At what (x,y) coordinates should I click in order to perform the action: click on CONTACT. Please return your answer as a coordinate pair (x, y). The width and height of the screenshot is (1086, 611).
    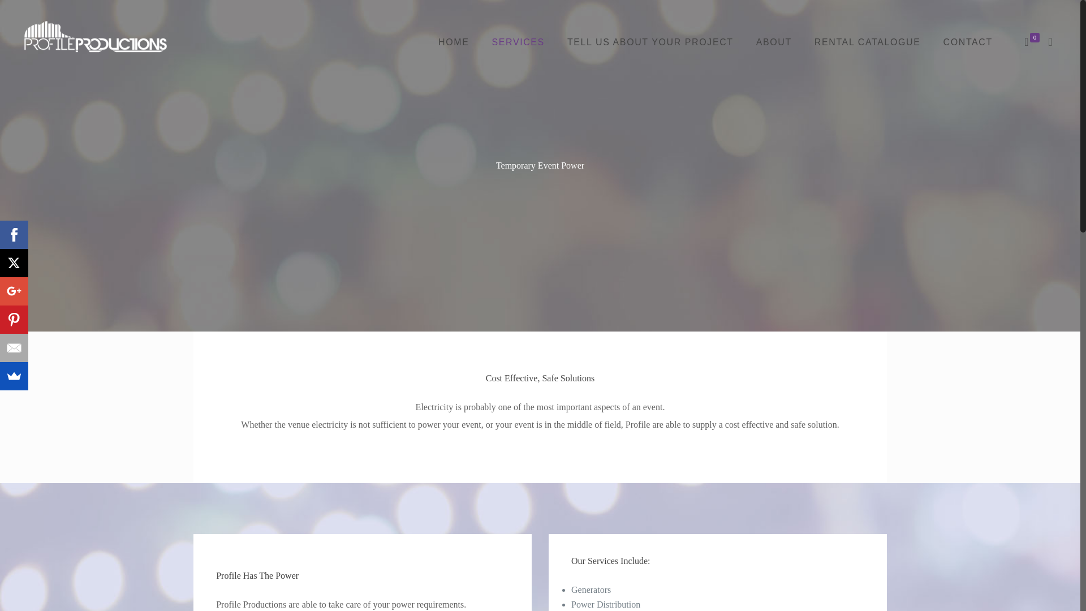
    Looking at the image, I should click on (967, 42).